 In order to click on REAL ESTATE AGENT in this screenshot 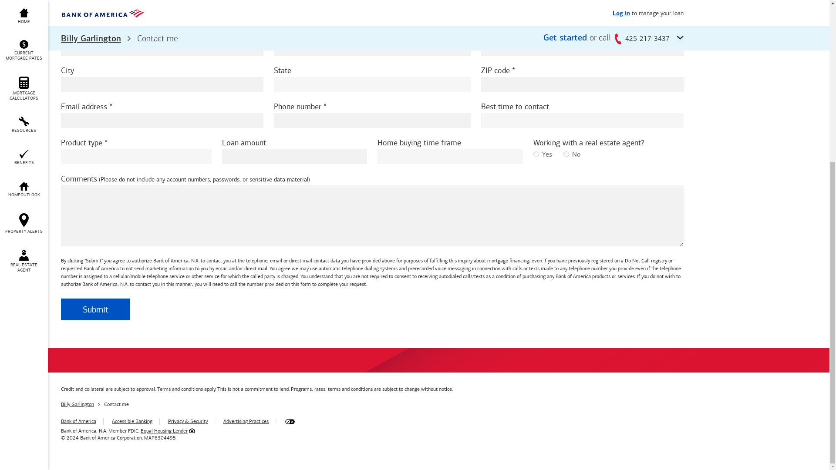, I will do `click(24, 19)`.